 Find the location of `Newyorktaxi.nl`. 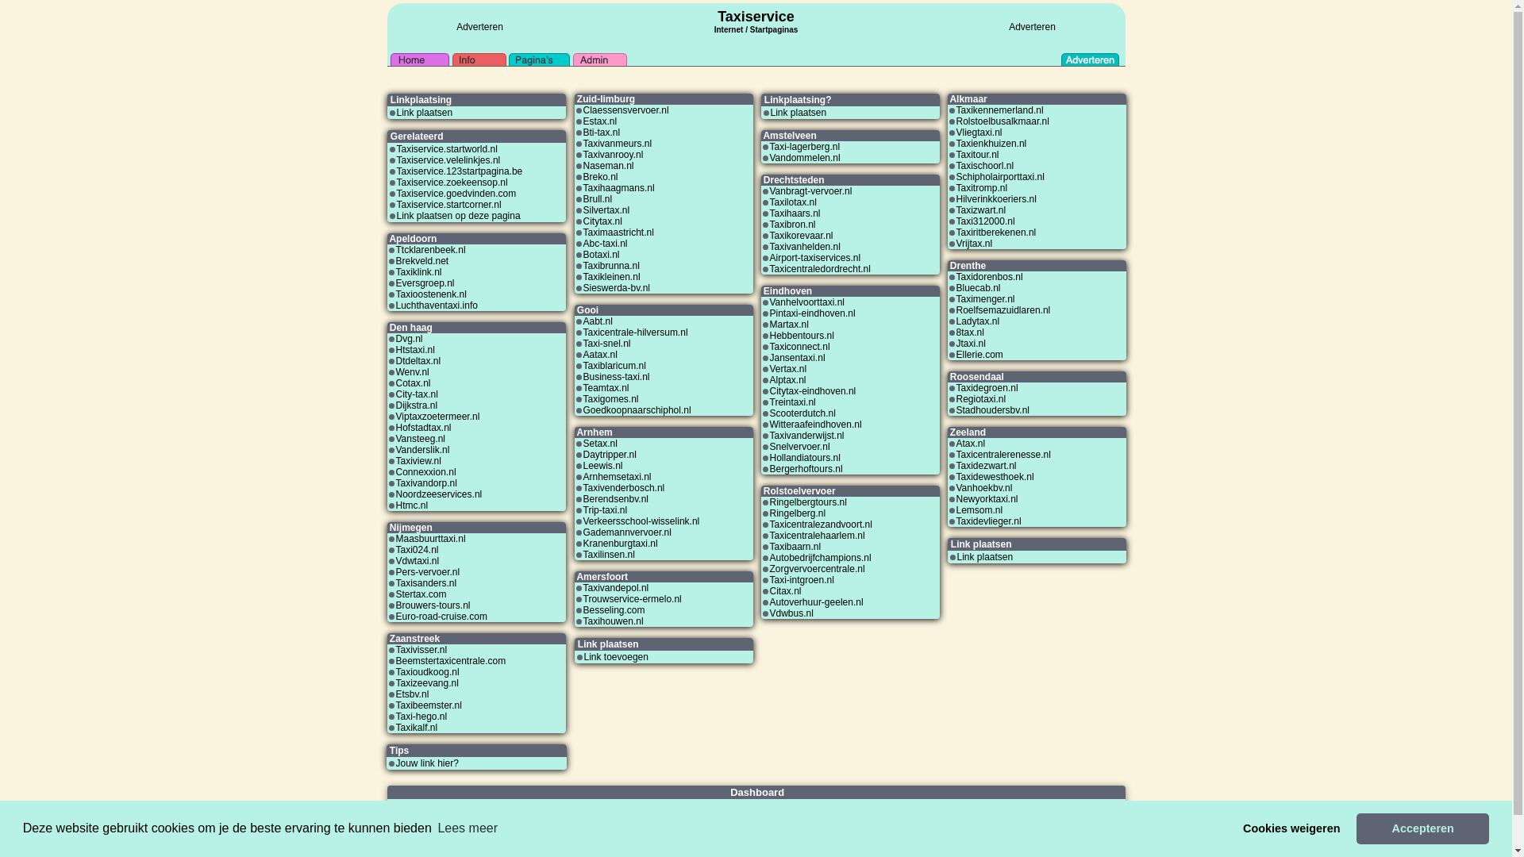

Newyorktaxi.nl is located at coordinates (987, 499).